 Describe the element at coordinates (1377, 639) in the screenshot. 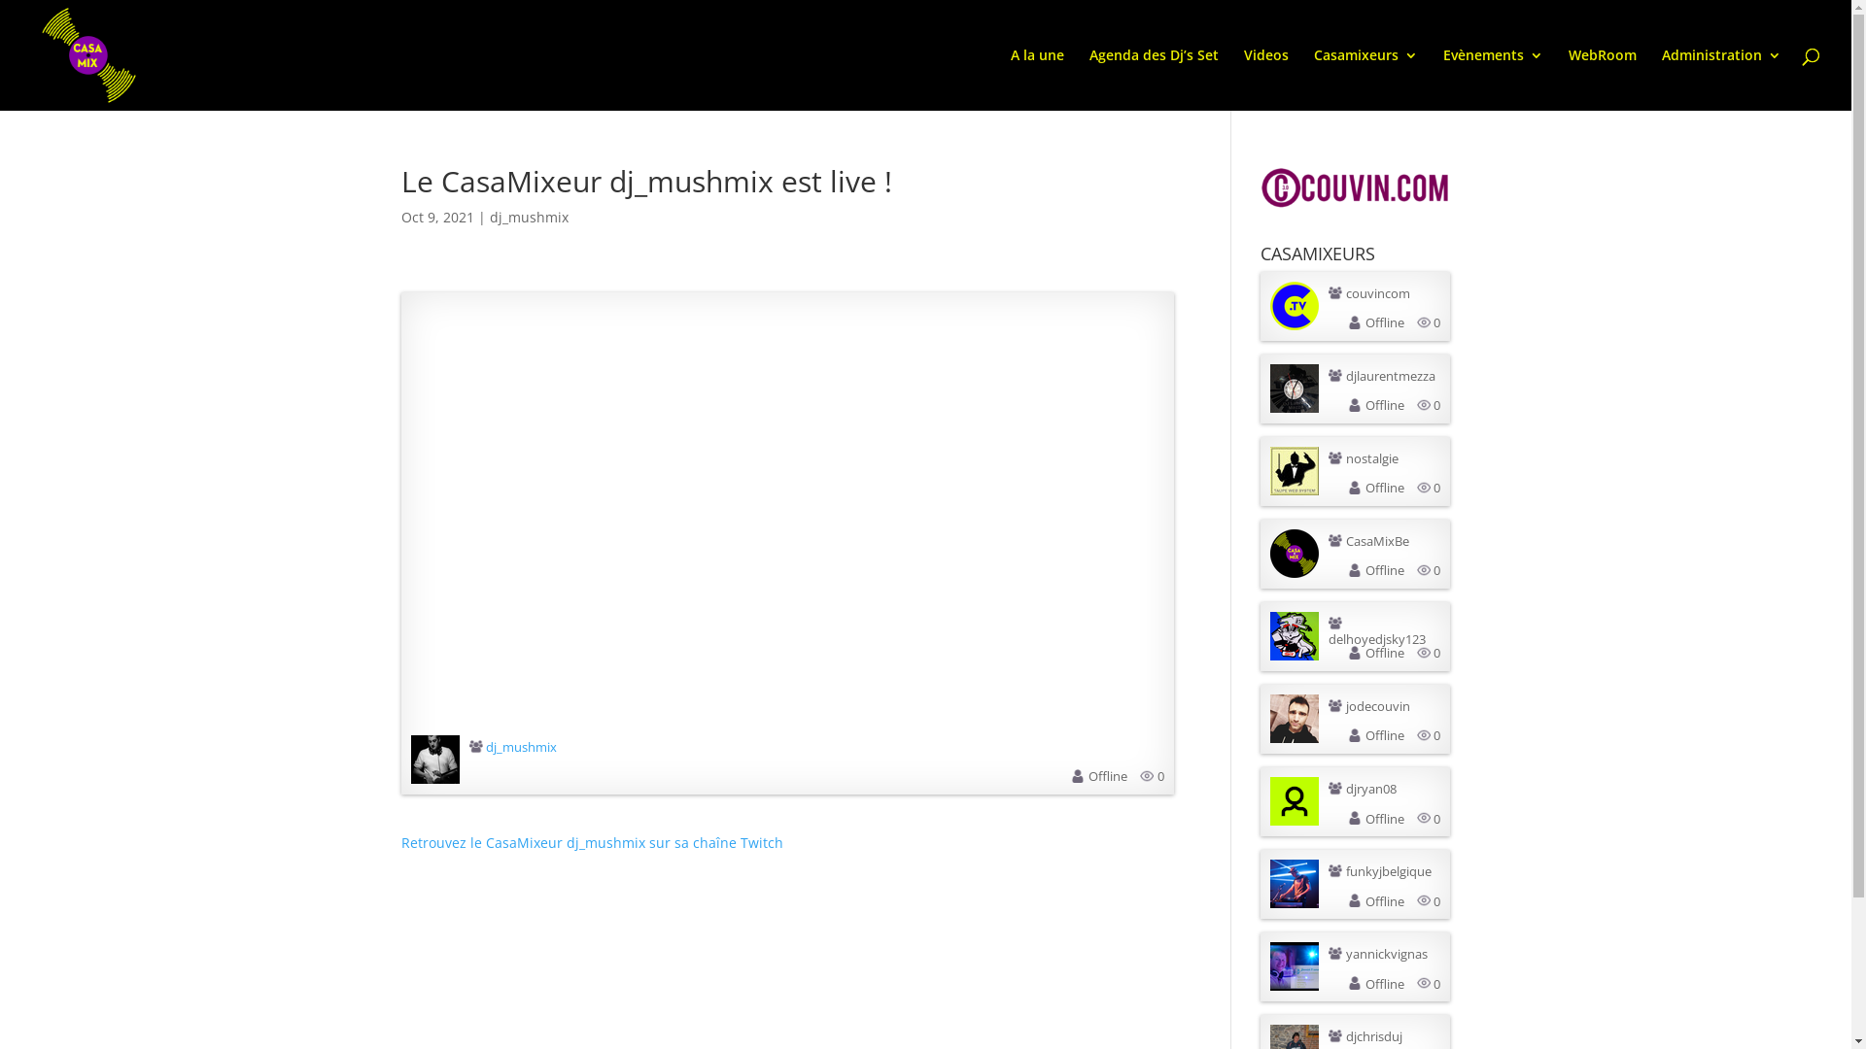

I see `delhoyedjsky123` at that location.